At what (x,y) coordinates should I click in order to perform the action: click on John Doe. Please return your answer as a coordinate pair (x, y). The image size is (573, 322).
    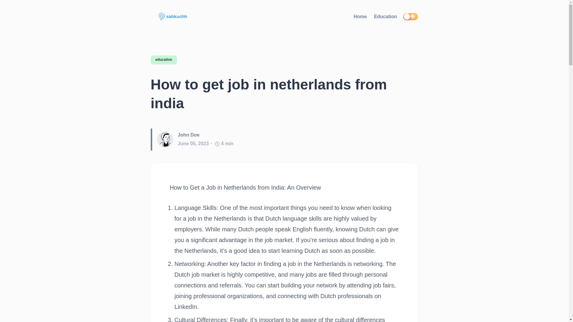
    Looking at the image, I should click on (189, 135).